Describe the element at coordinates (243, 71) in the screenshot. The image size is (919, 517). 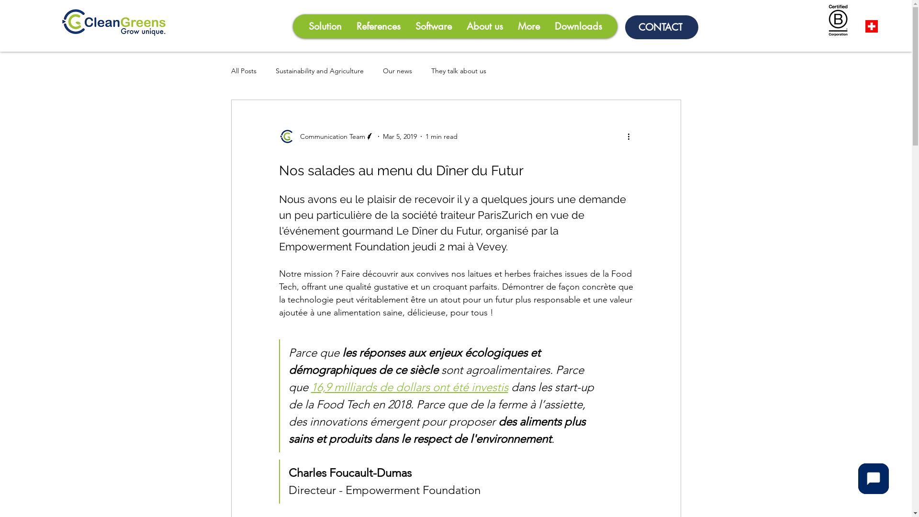
I see `All Posts` at that location.